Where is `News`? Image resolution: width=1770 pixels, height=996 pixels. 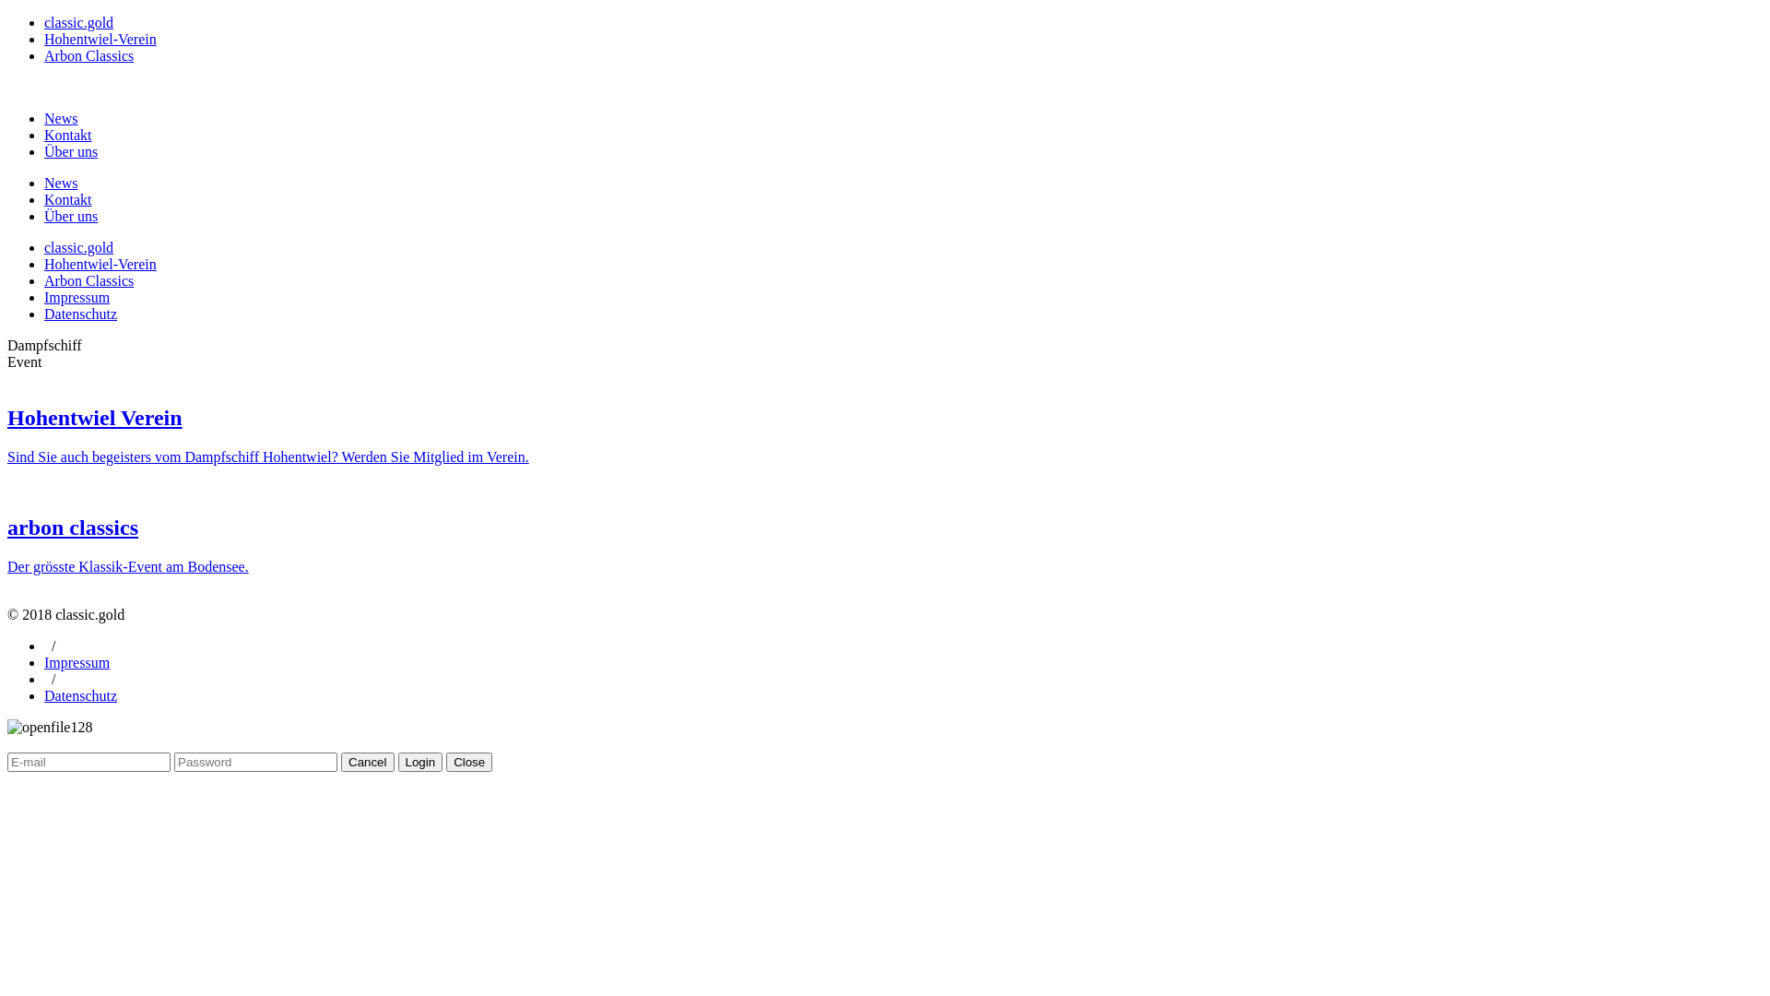 News is located at coordinates (903, 183).